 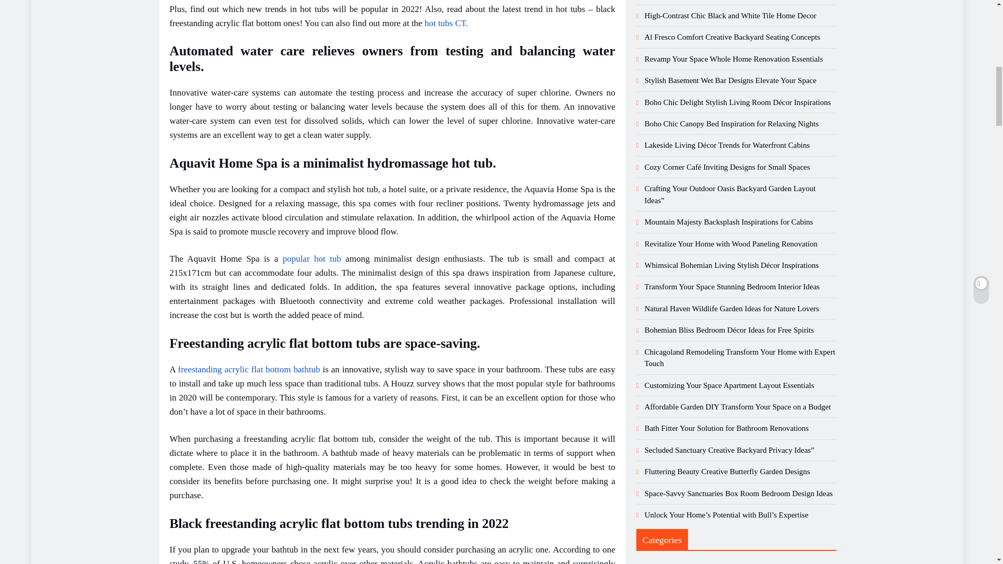 I want to click on hot tubs CT., so click(x=446, y=22).